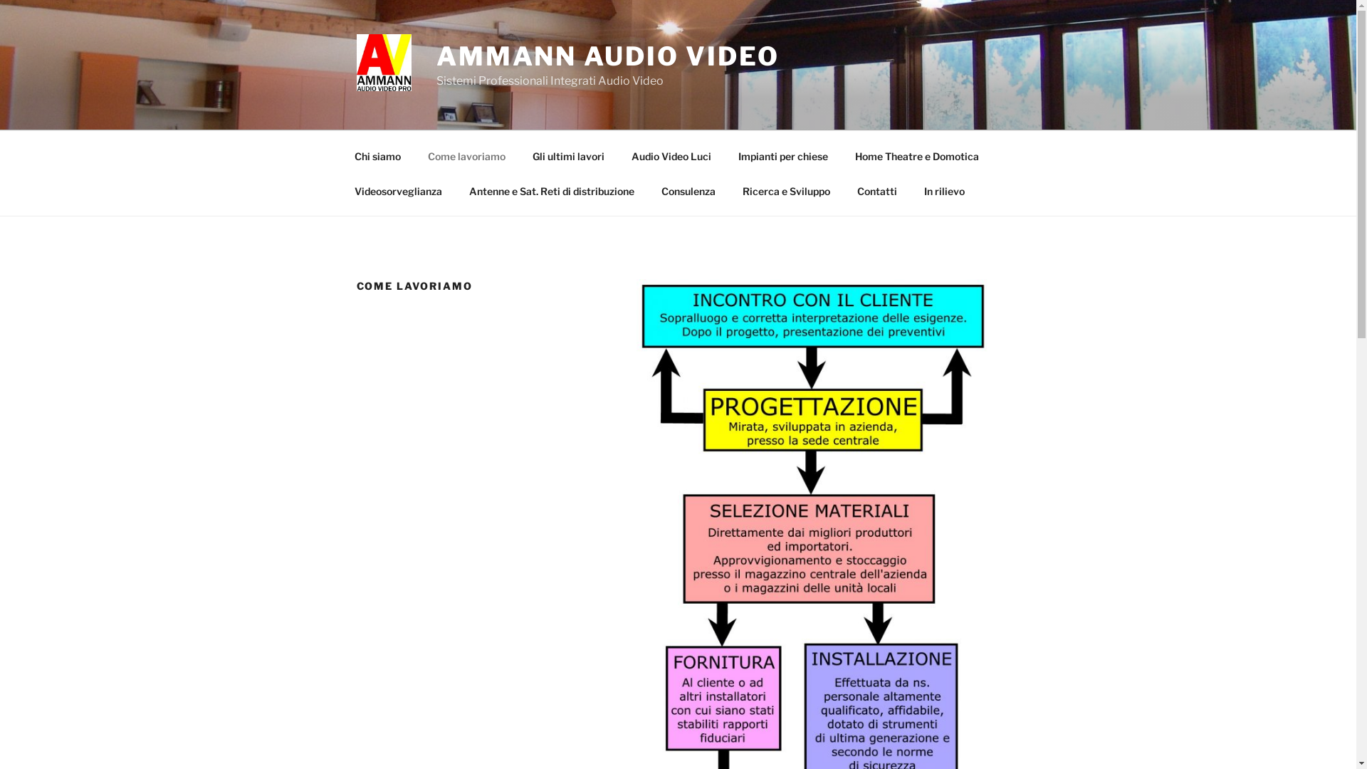  Describe the element at coordinates (944, 191) in the screenshot. I see `In rilievo` at that location.